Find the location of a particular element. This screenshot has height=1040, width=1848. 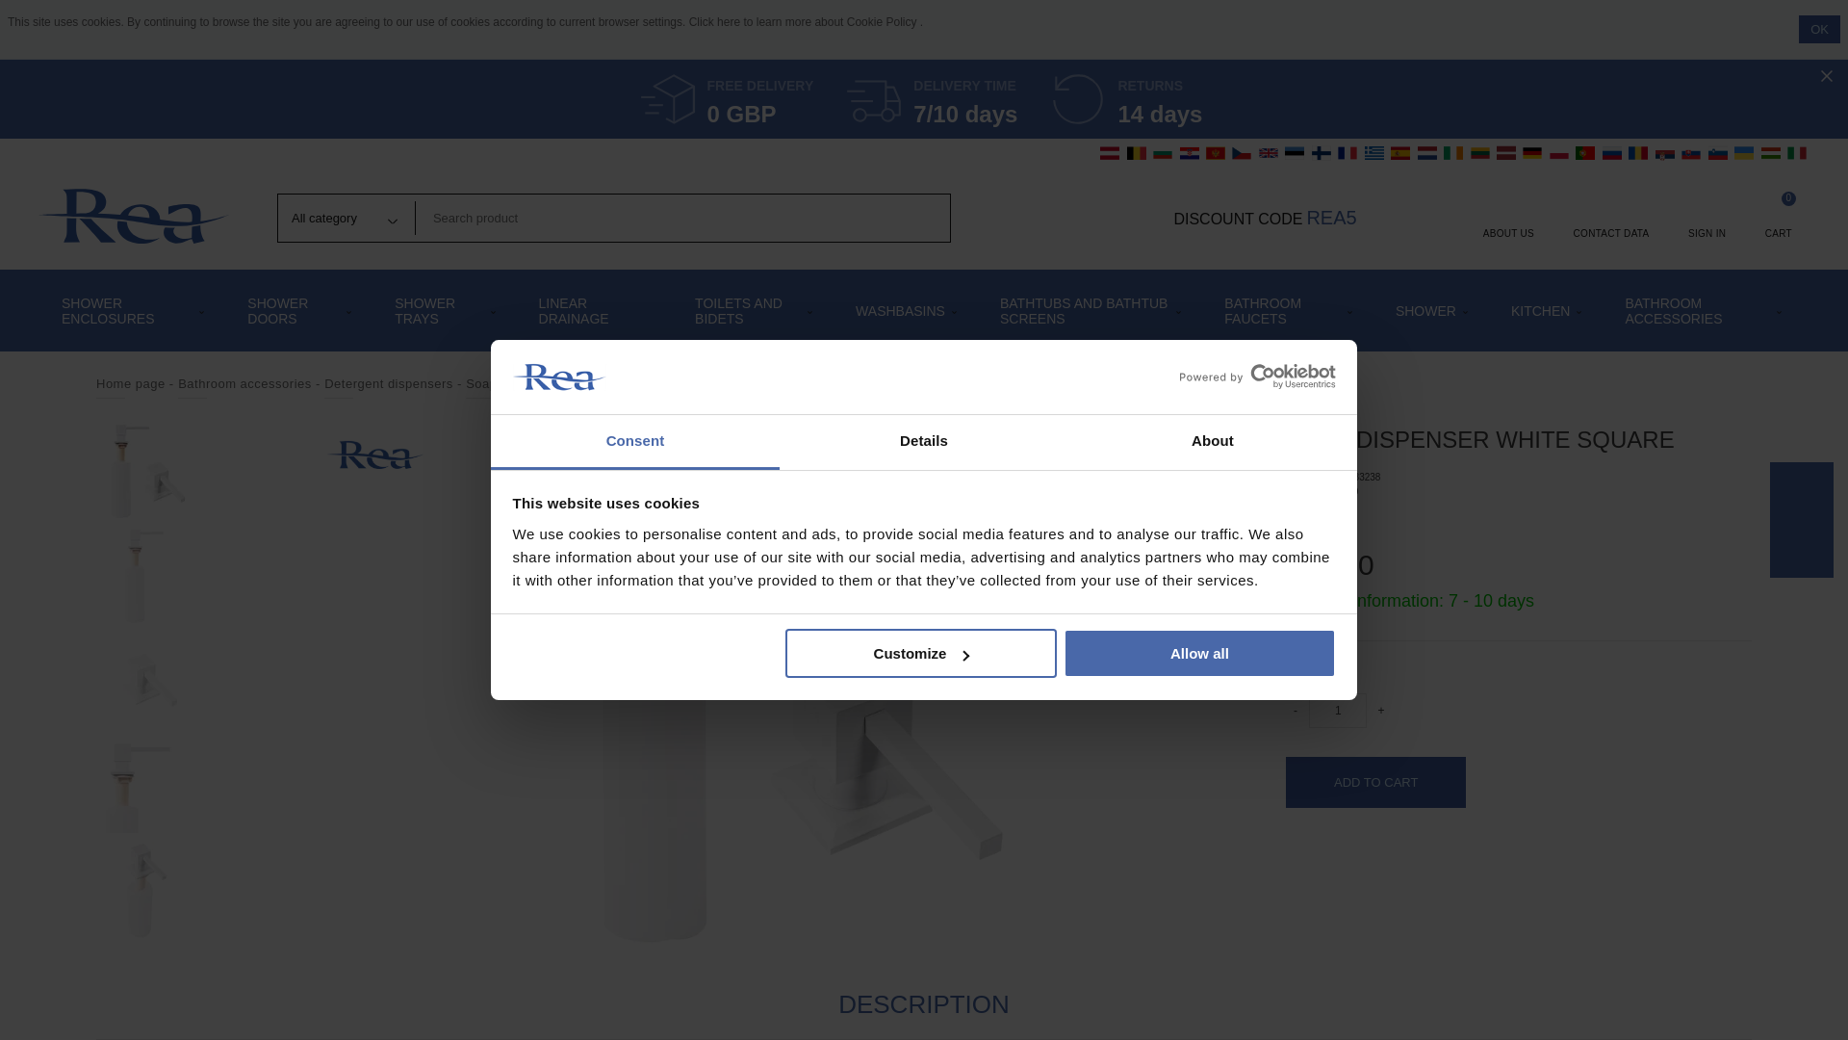

Croatian is located at coordinates (1190, 152).